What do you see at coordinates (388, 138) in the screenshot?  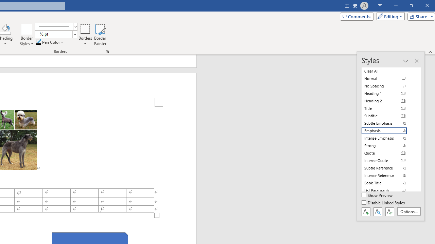 I see `Intense Emphasis` at bounding box center [388, 138].